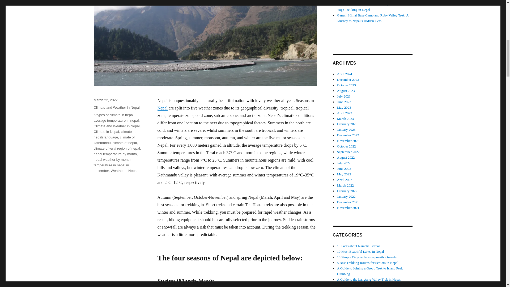  What do you see at coordinates (114, 134) in the screenshot?
I see `climate in nepali language` at bounding box center [114, 134].